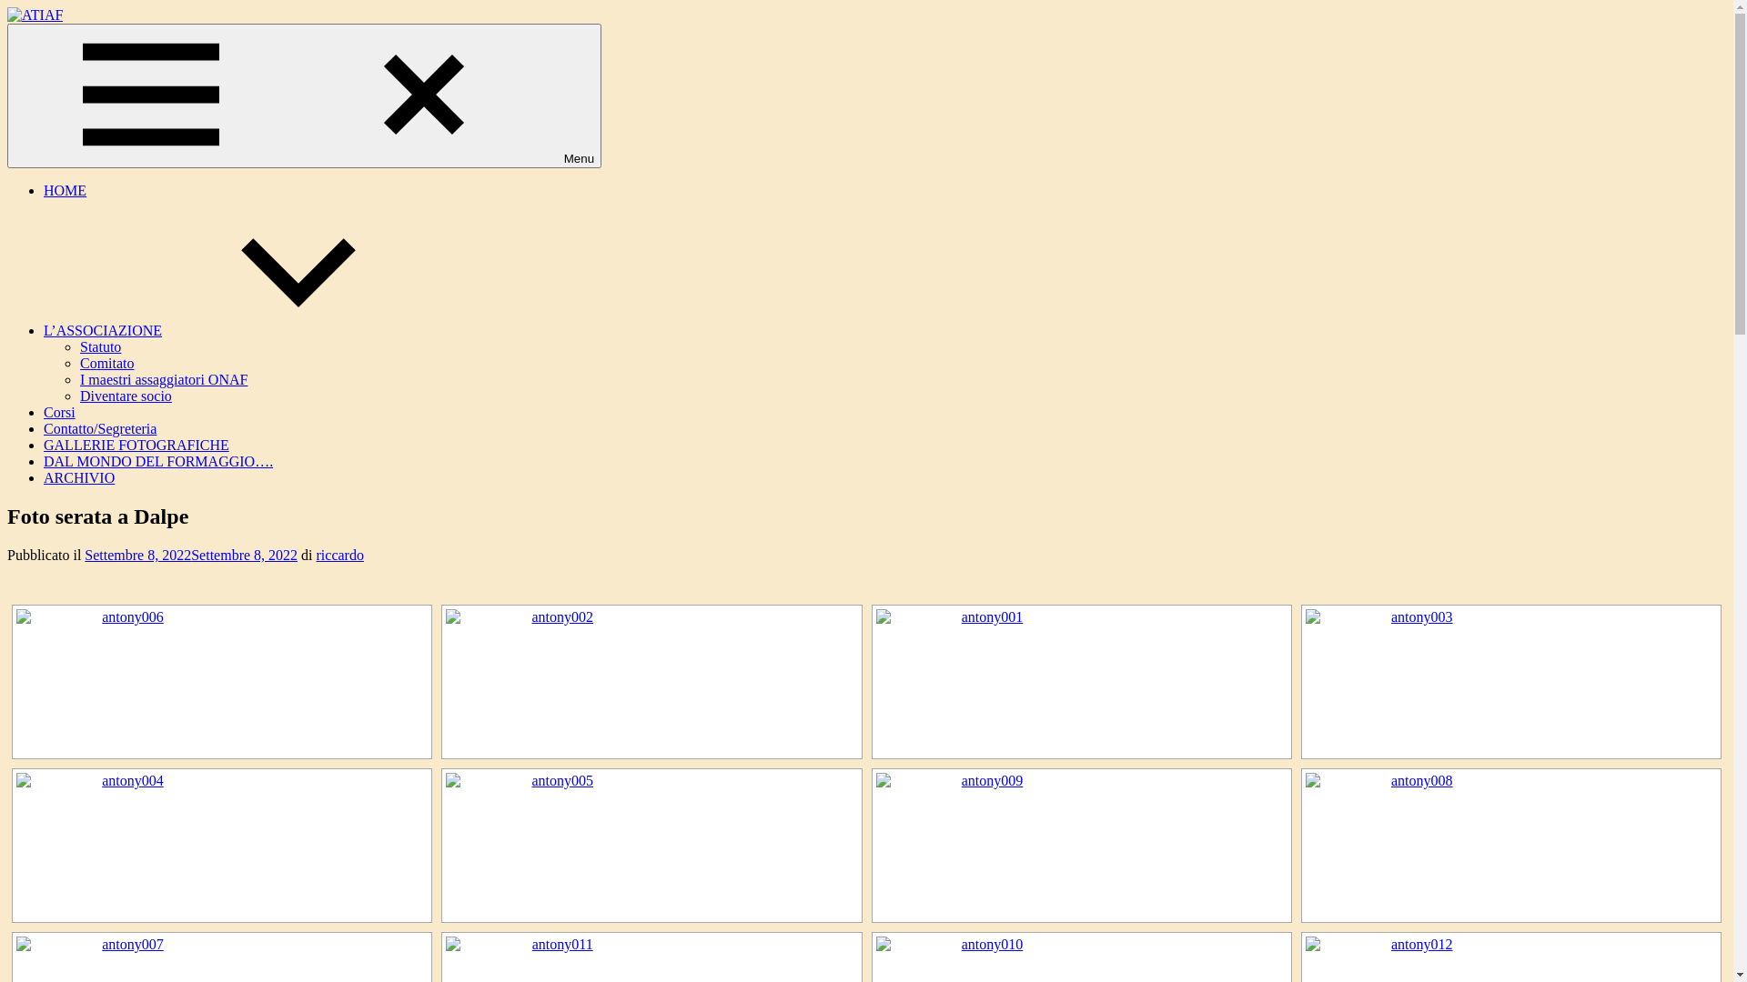 This screenshot has width=1747, height=982. I want to click on Diventare socio, so click(126, 396).